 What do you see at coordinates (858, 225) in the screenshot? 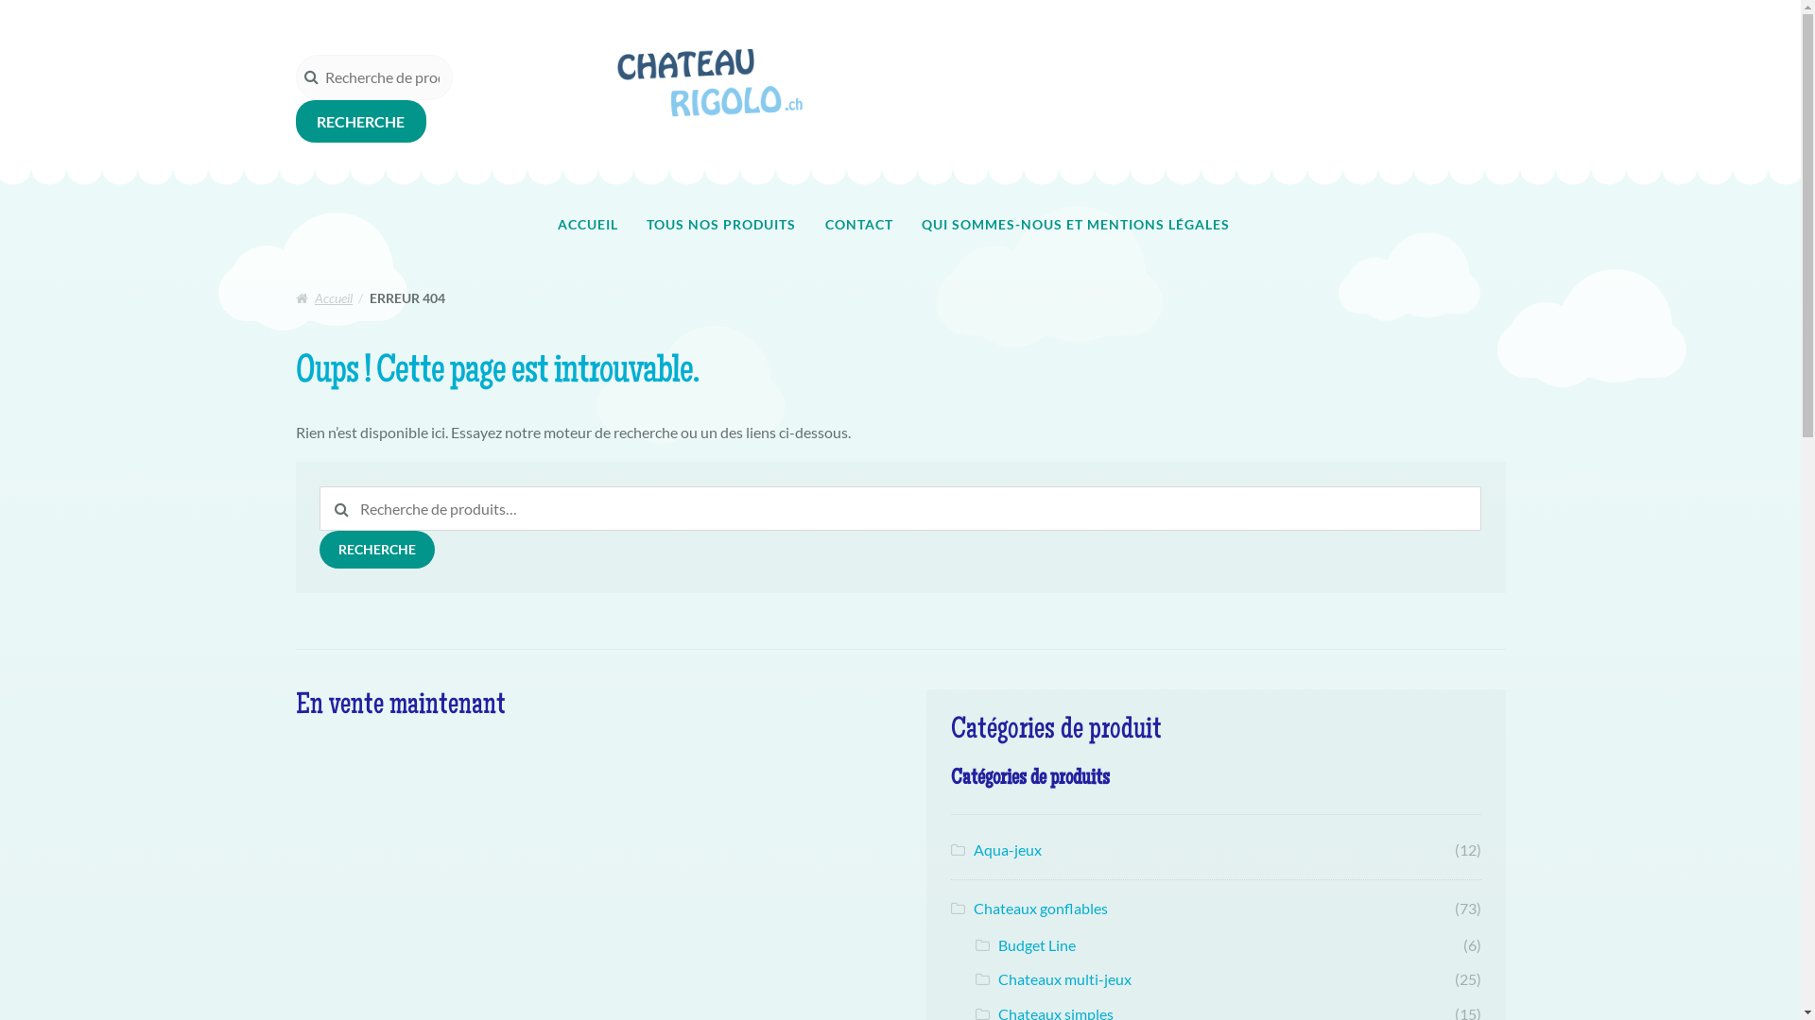
I see `CONTACT` at bounding box center [858, 225].